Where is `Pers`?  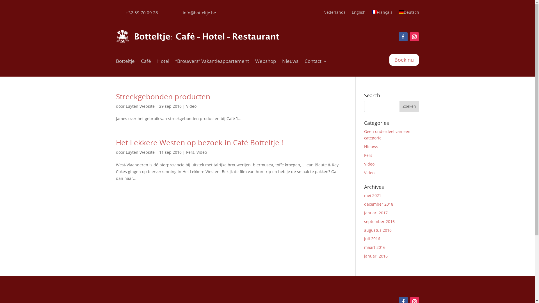
Pers is located at coordinates (190, 152).